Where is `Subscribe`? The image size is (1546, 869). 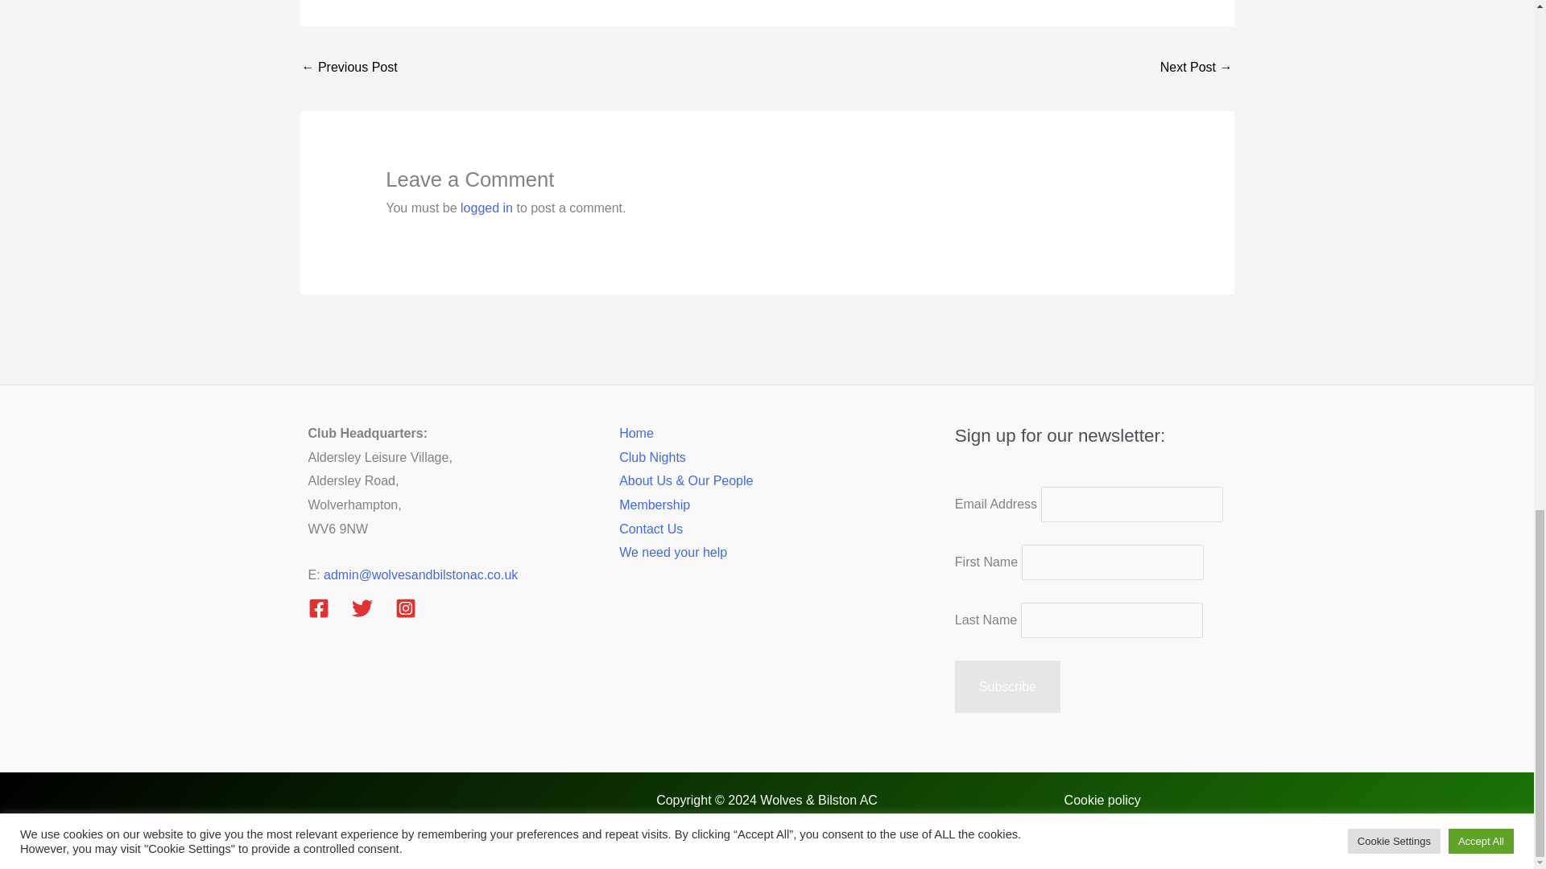
Subscribe is located at coordinates (1008, 686).